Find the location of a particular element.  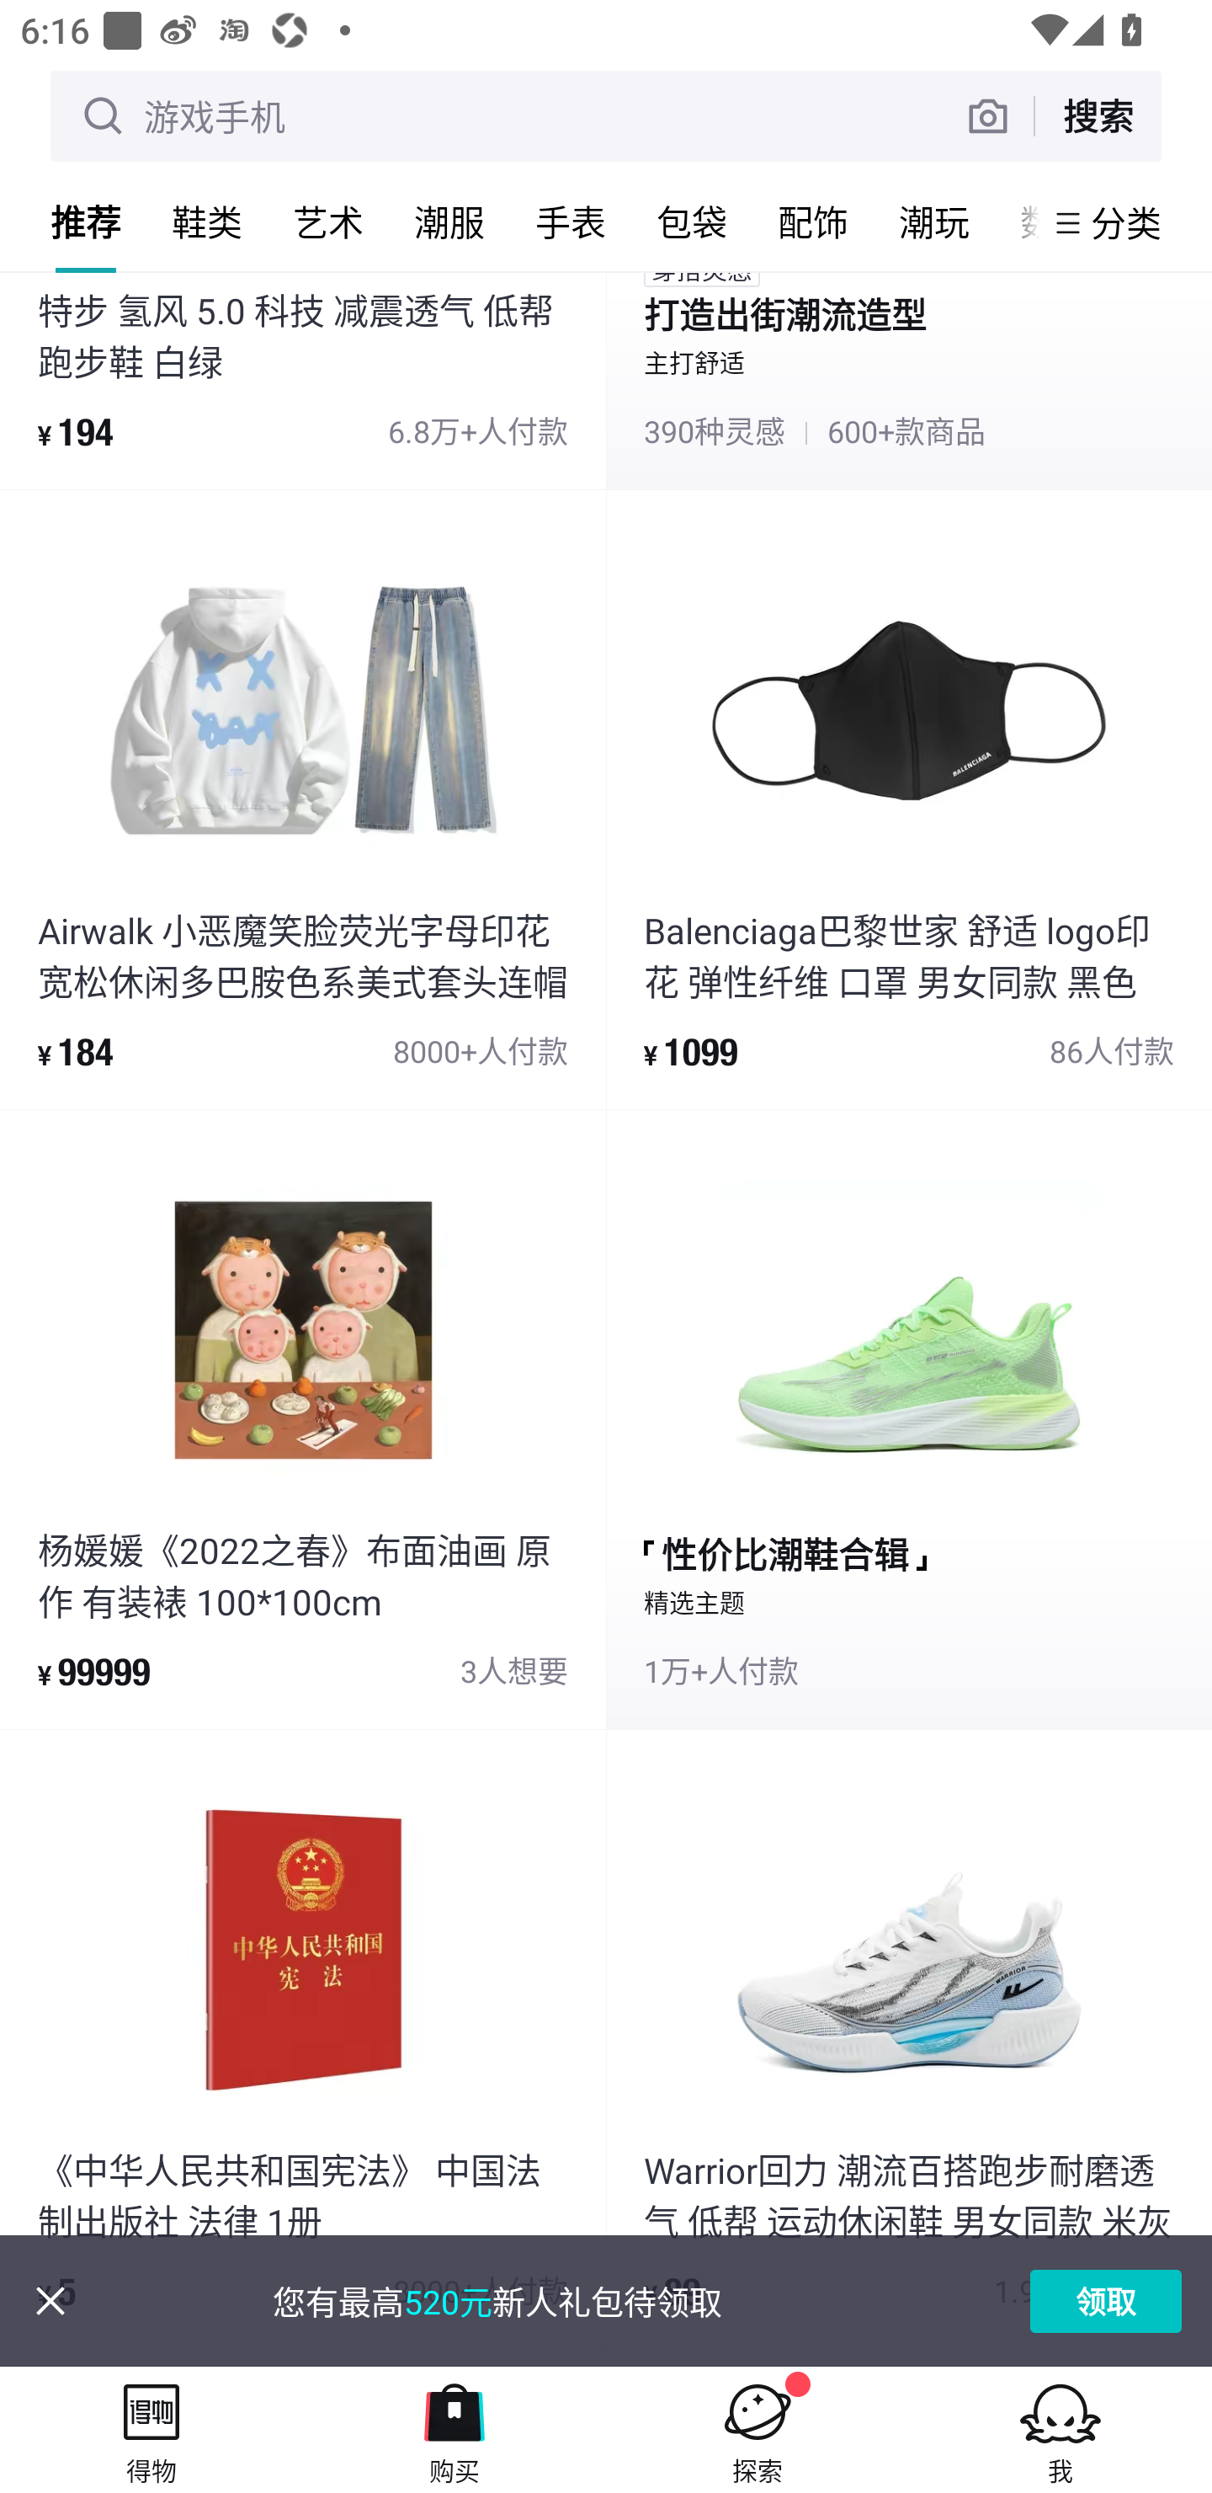

我 is located at coordinates (1060, 2429).